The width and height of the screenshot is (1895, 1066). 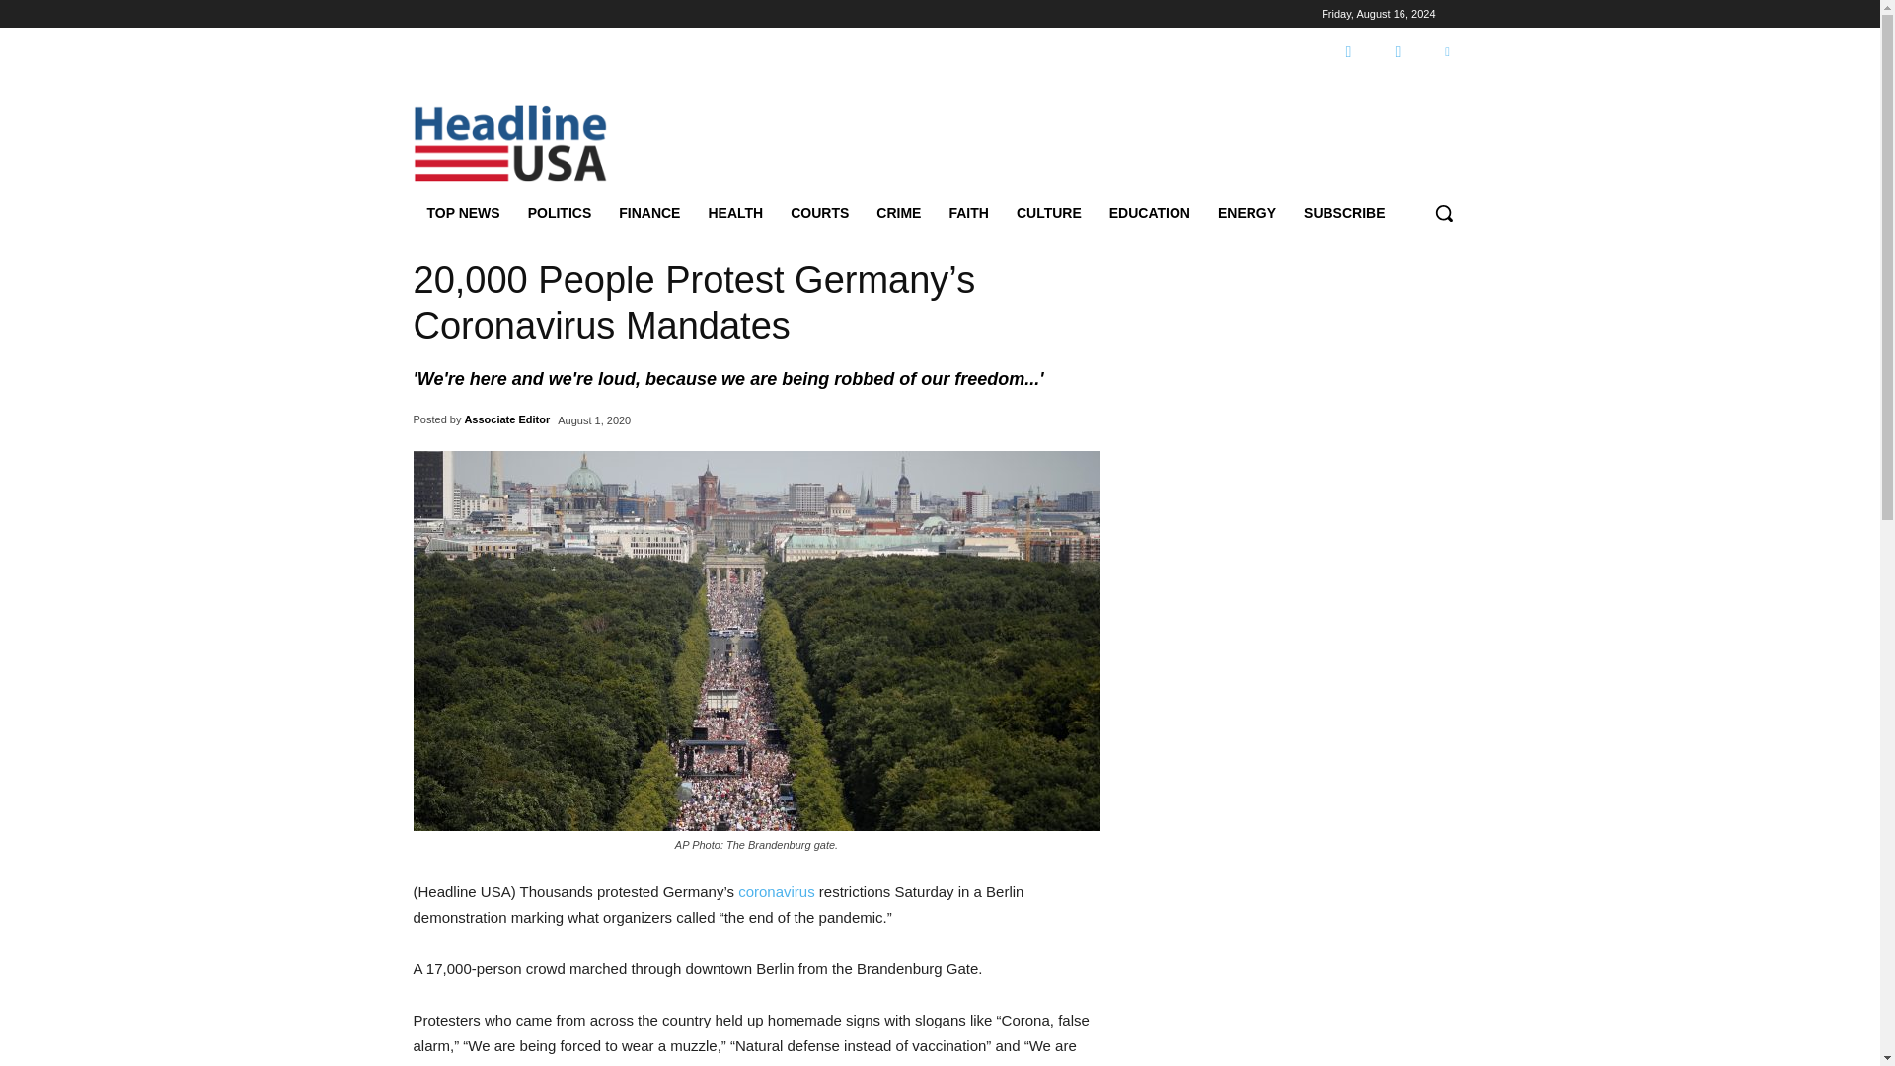 What do you see at coordinates (1447, 52) in the screenshot?
I see `Twitter` at bounding box center [1447, 52].